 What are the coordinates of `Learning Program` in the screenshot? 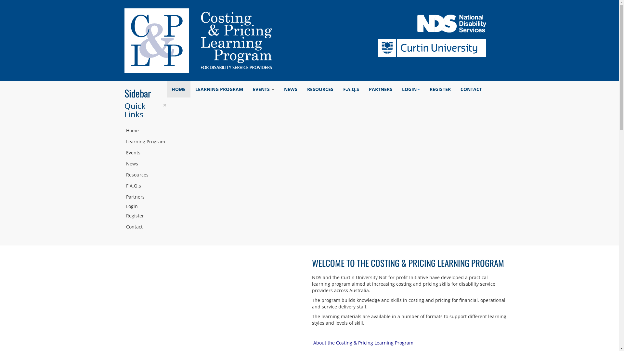 It's located at (145, 142).